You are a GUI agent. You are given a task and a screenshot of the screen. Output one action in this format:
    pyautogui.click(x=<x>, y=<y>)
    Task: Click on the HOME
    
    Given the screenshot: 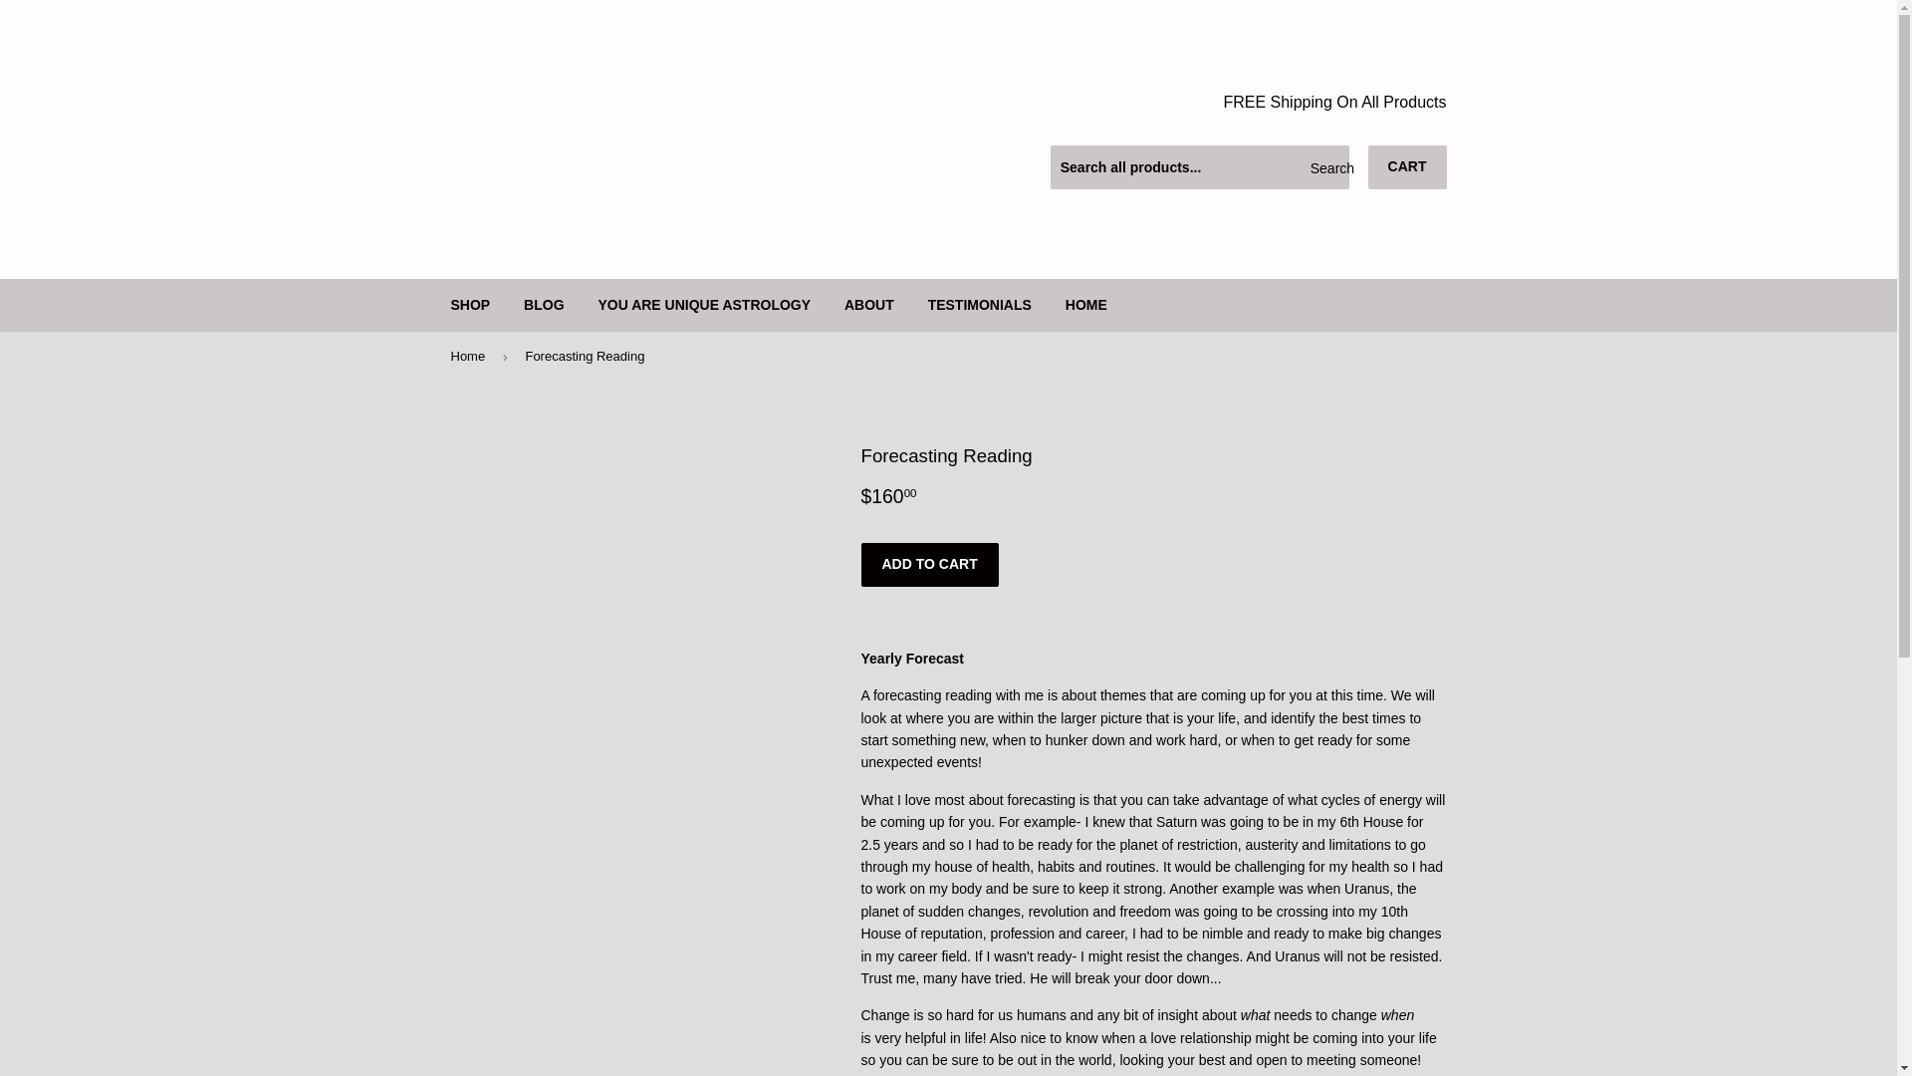 What is the action you would take?
    pyautogui.click(x=1085, y=304)
    